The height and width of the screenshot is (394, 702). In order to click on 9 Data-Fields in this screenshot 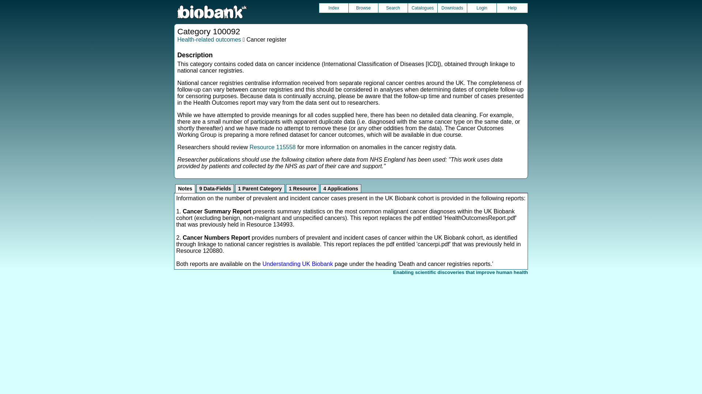, I will do `click(215, 189)`.